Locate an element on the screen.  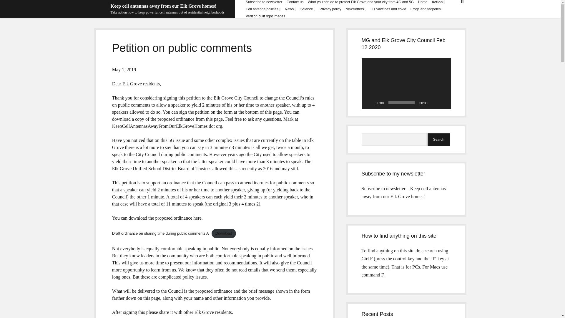
open menu is located at coordinates (280, 9).